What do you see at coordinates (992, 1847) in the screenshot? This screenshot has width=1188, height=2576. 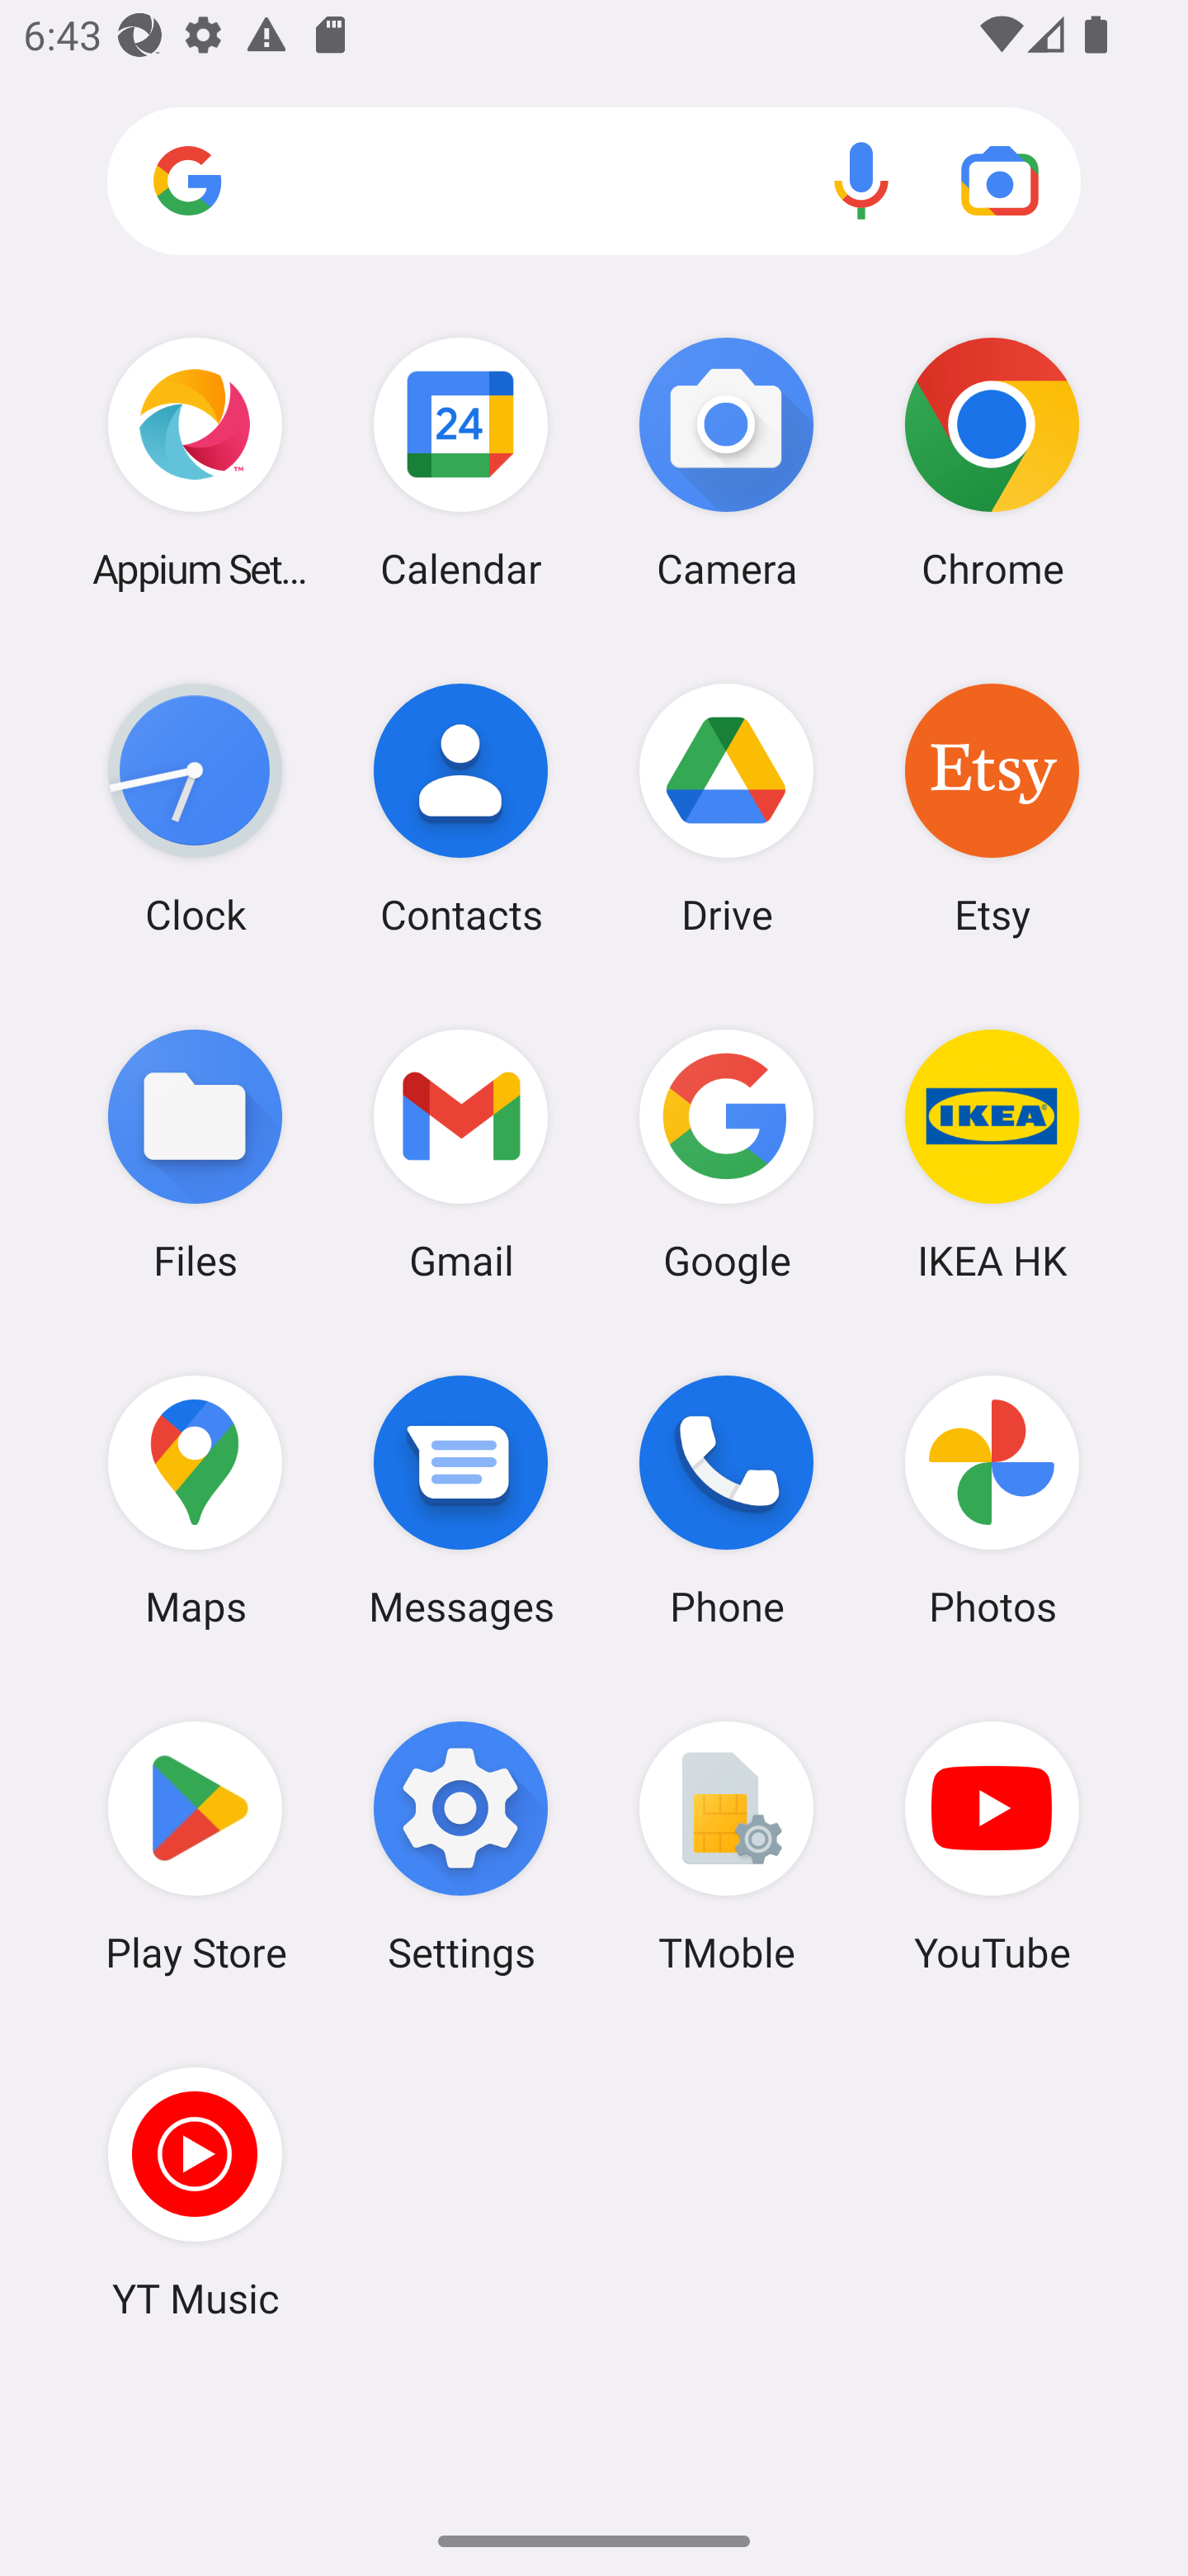 I see `YouTube` at bounding box center [992, 1847].